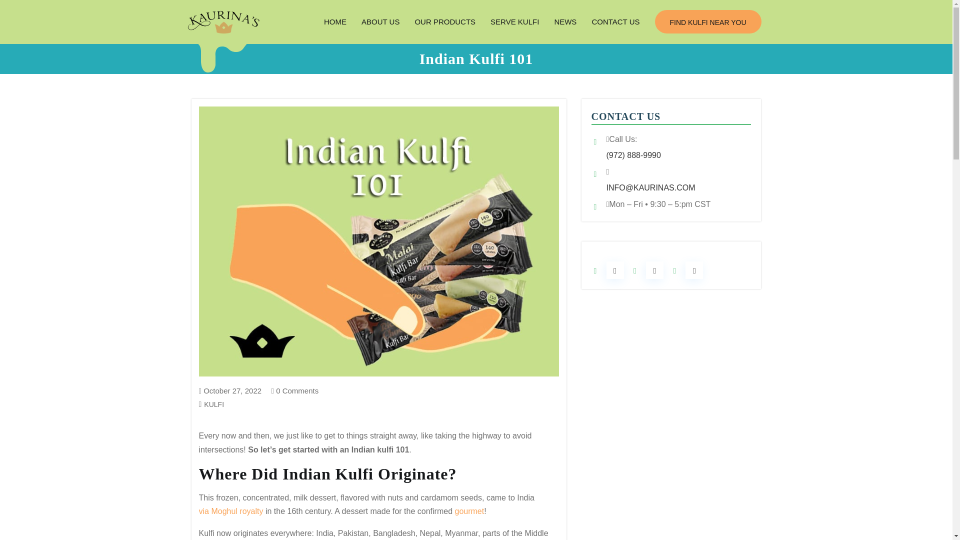 This screenshot has height=540, width=960. Describe the element at coordinates (615, 22) in the screenshot. I see `CONTACT US` at that location.